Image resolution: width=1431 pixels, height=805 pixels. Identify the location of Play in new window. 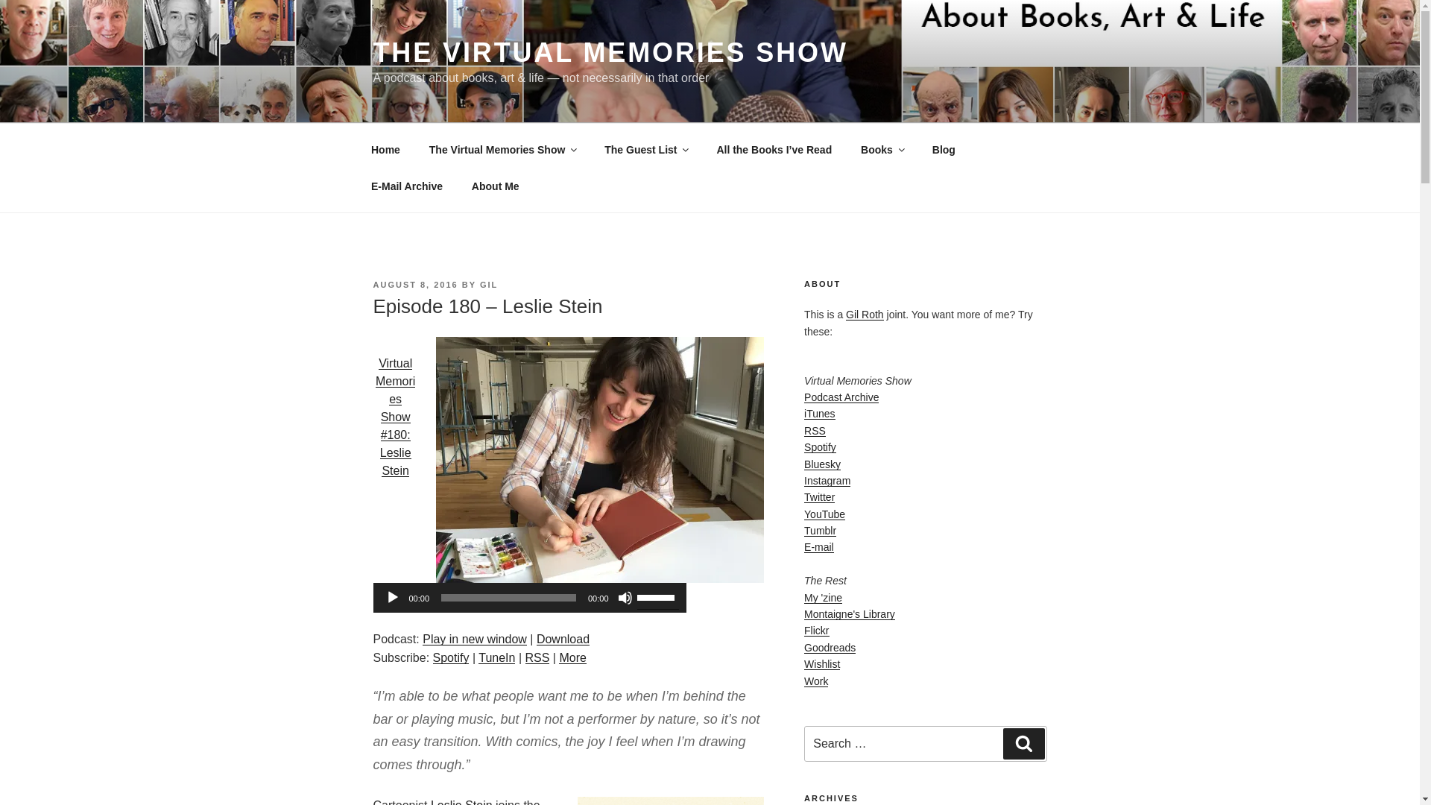
(474, 639).